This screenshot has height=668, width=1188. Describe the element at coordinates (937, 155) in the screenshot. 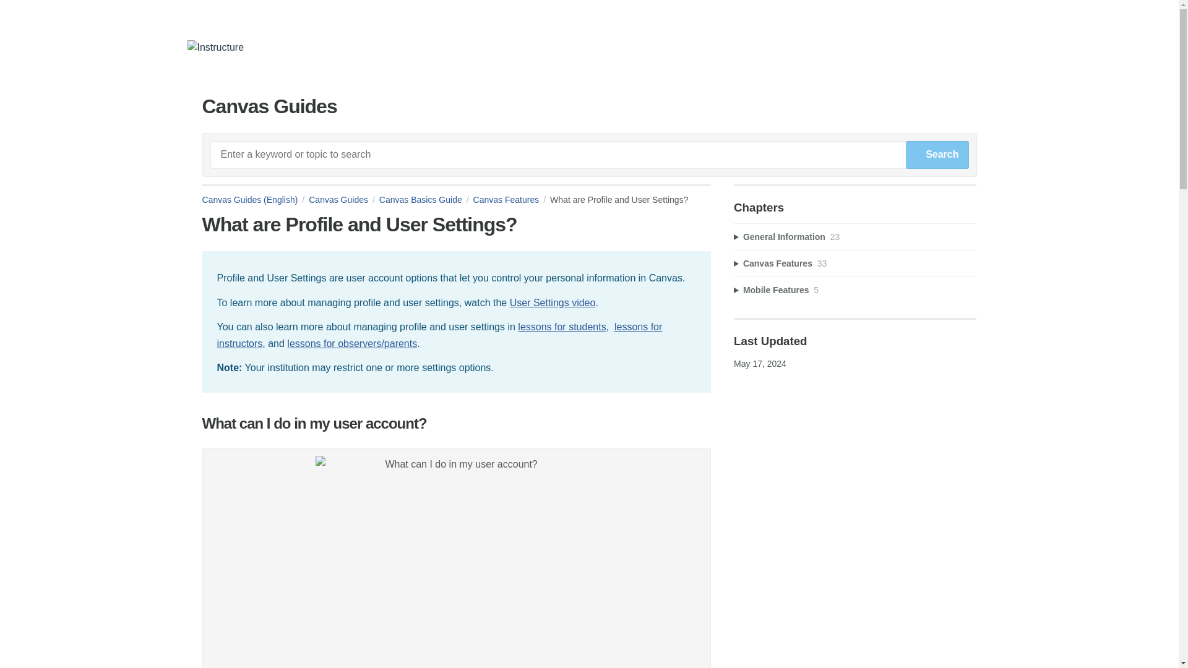

I see `Search` at that location.